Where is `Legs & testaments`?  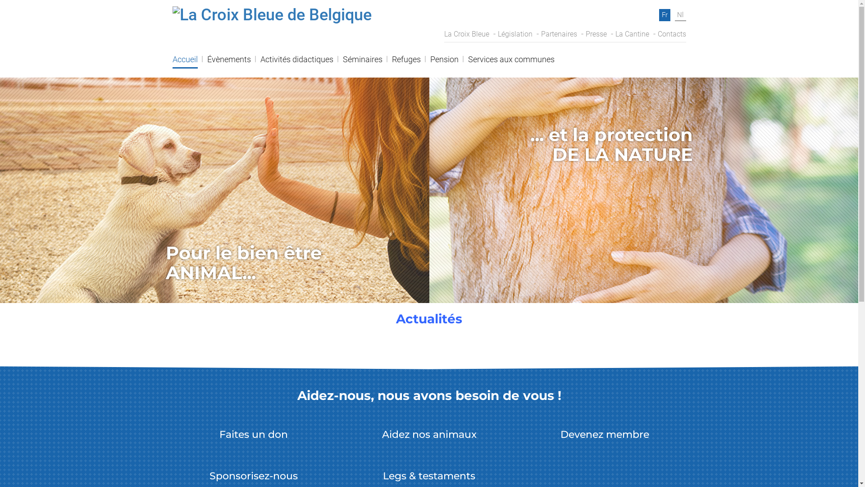
Legs & testaments is located at coordinates (429, 473).